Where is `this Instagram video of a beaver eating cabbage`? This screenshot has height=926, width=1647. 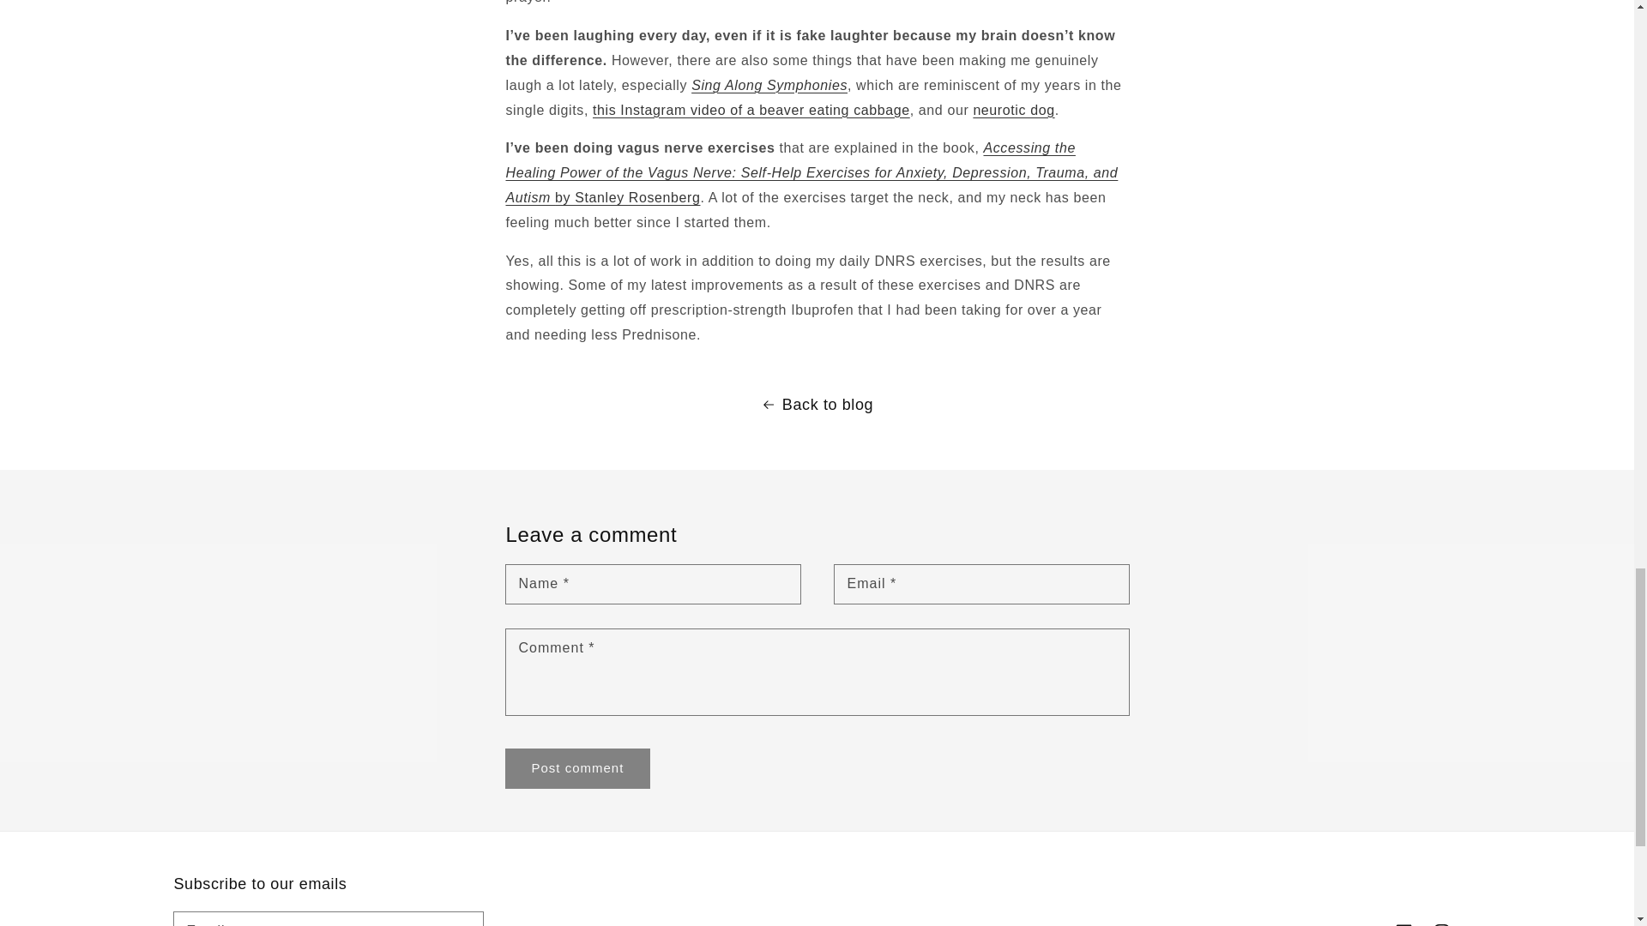
this Instagram video of a beaver eating cabbage is located at coordinates (751, 110).